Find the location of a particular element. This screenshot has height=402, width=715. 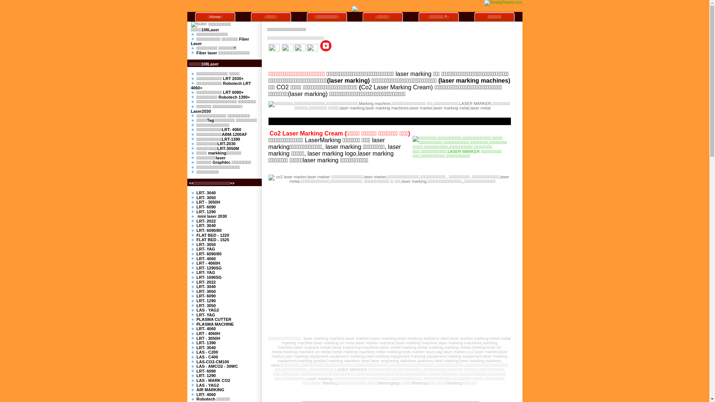

PLASMA MACHINE is located at coordinates (215, 324).